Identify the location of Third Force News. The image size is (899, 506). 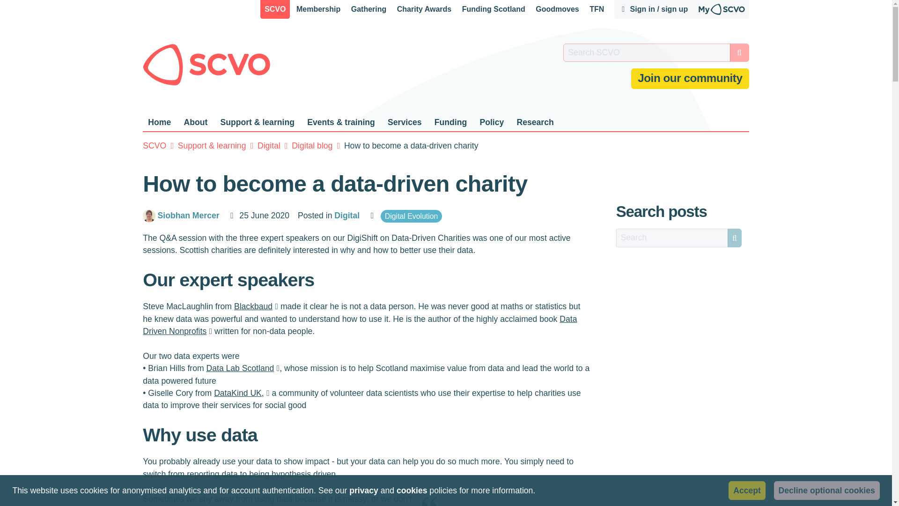
(597, 9).